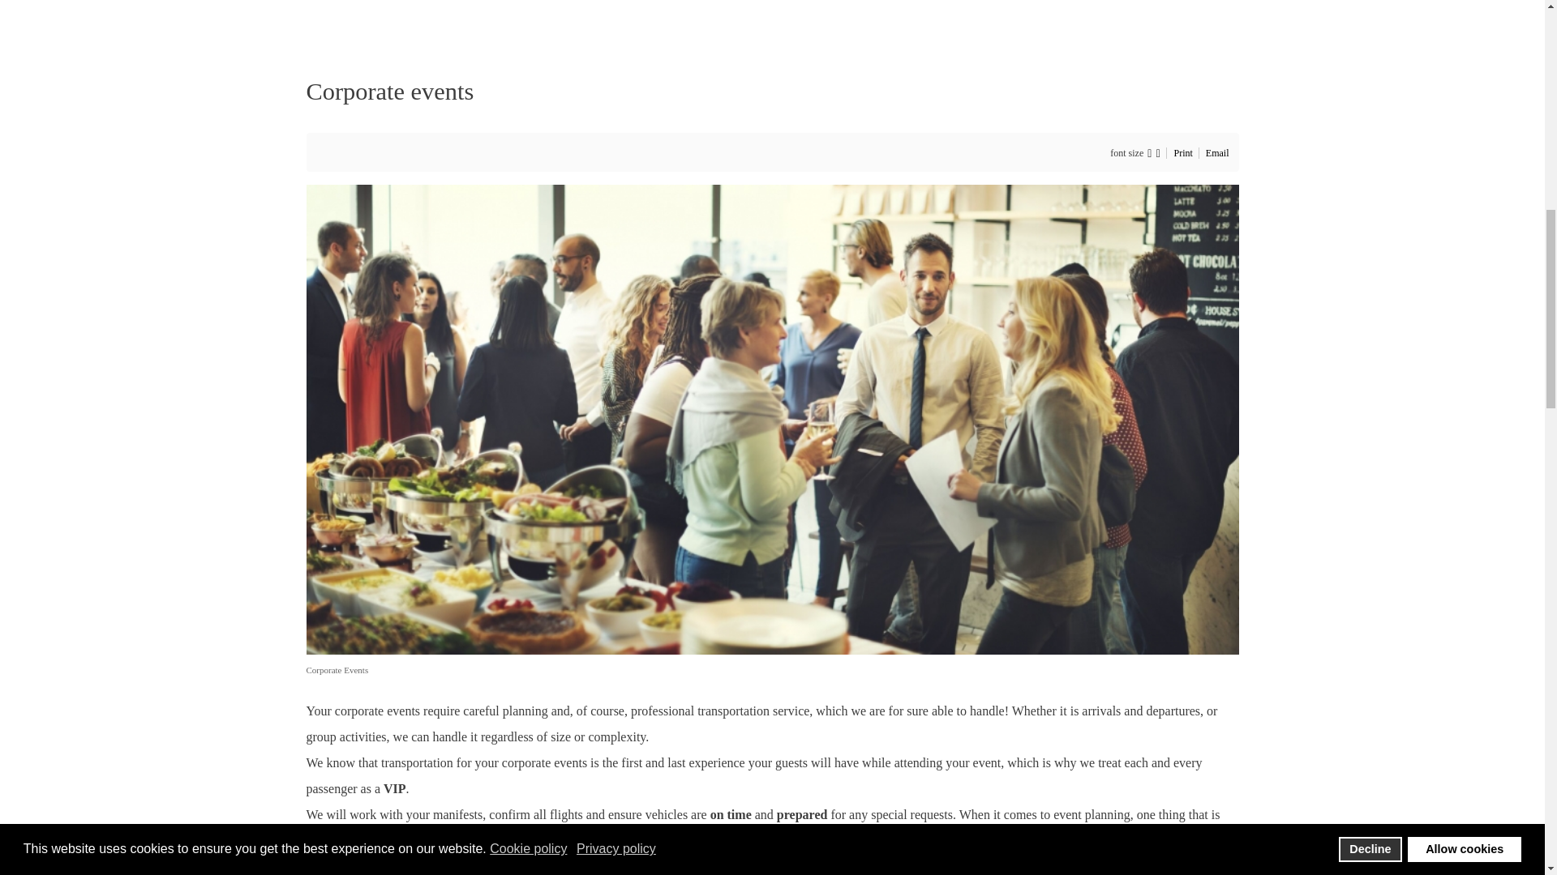  Describe the element at coordinates (1184, 152) in the screenshot. I see `Print` at that location.